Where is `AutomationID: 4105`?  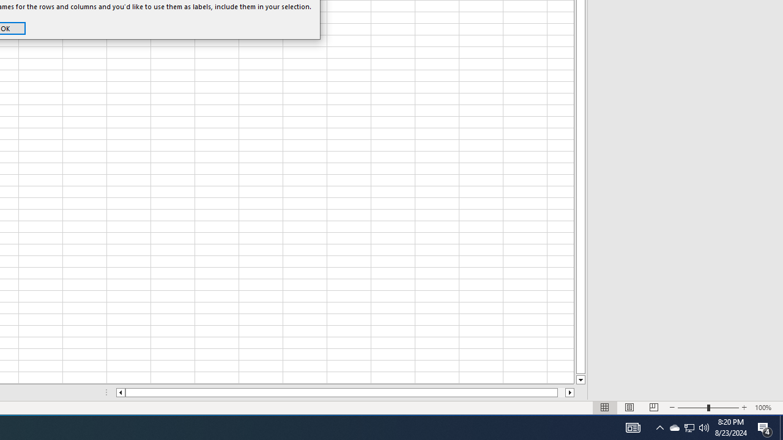 AutomationID: 4105 is located at coordinates (674, 428).